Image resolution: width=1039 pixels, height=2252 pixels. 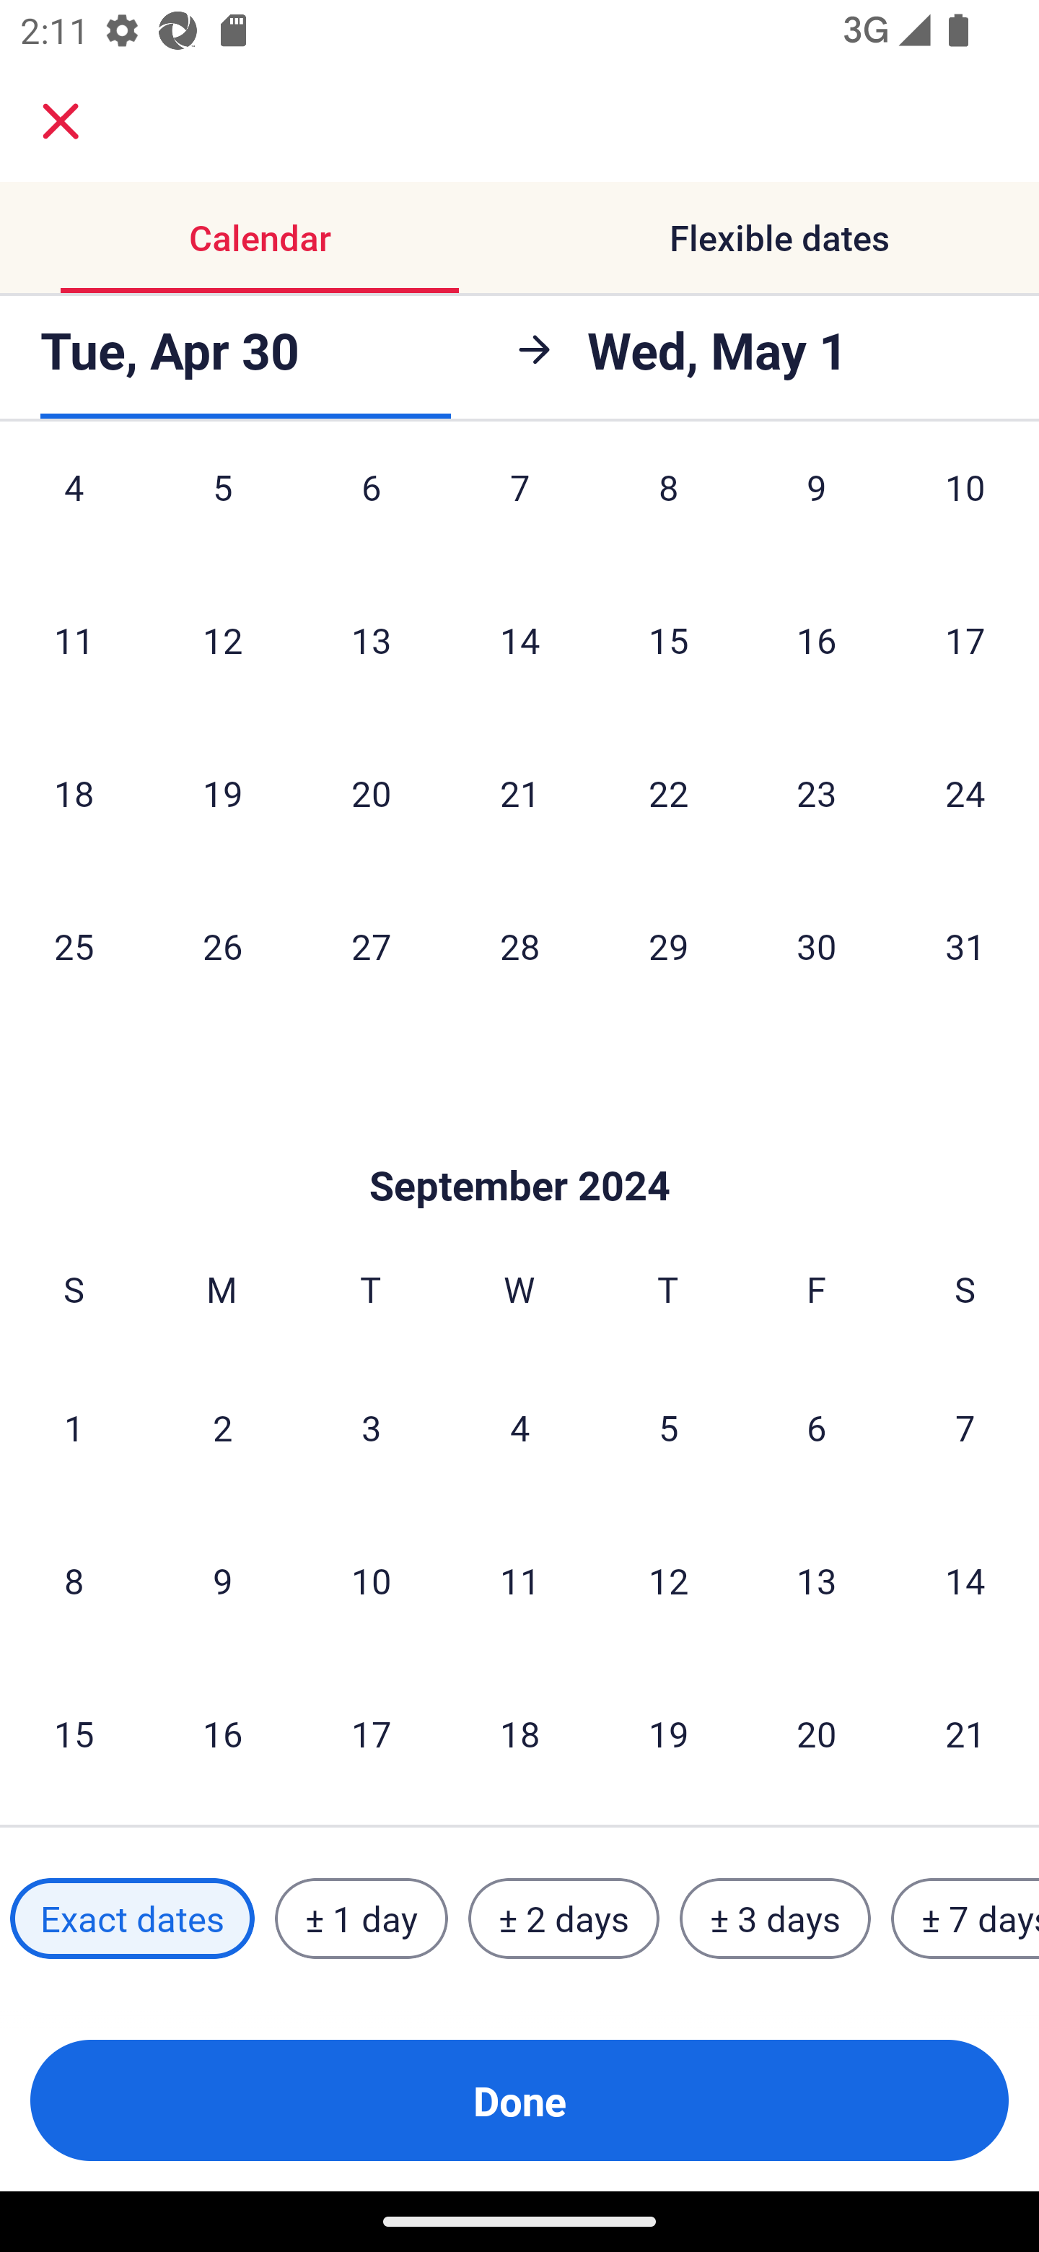 What do you see at coordinates (222, 511) in the screenshot?
I see `5 Monday, August 5, 2024` at bounding box center [222, 511].